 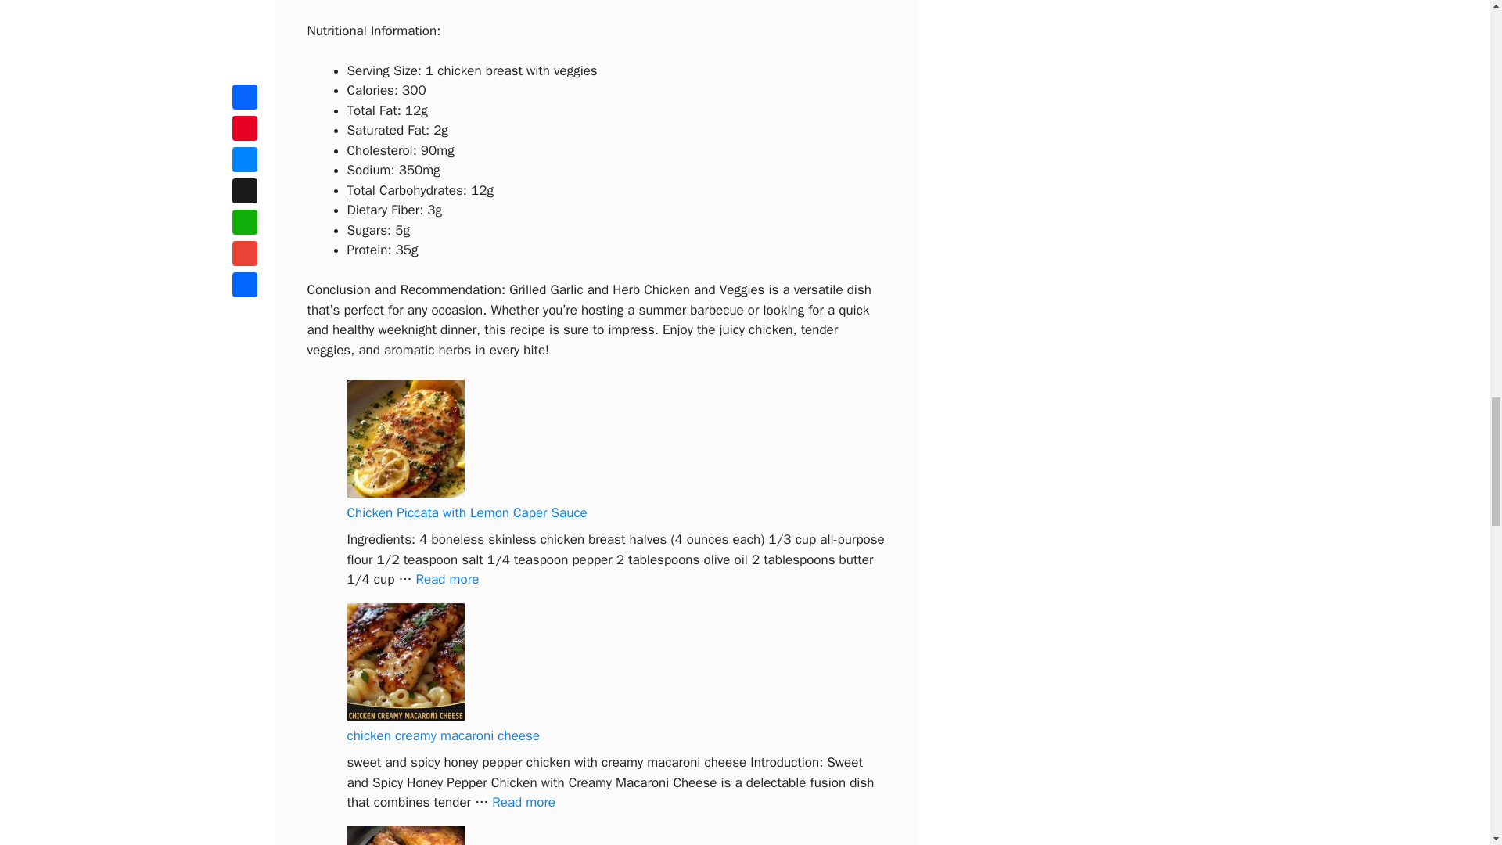 What do you see at coordinates (447, 579) in the screenshot?
I see `Read more` at bounding box center [447, 579].